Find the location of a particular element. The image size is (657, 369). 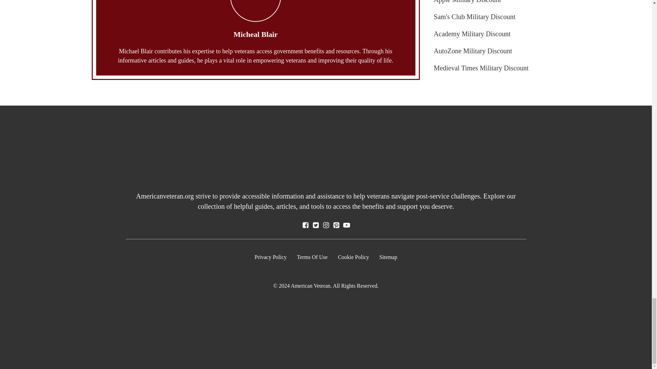

Micheal Blair is located at coordinates (256, 34).